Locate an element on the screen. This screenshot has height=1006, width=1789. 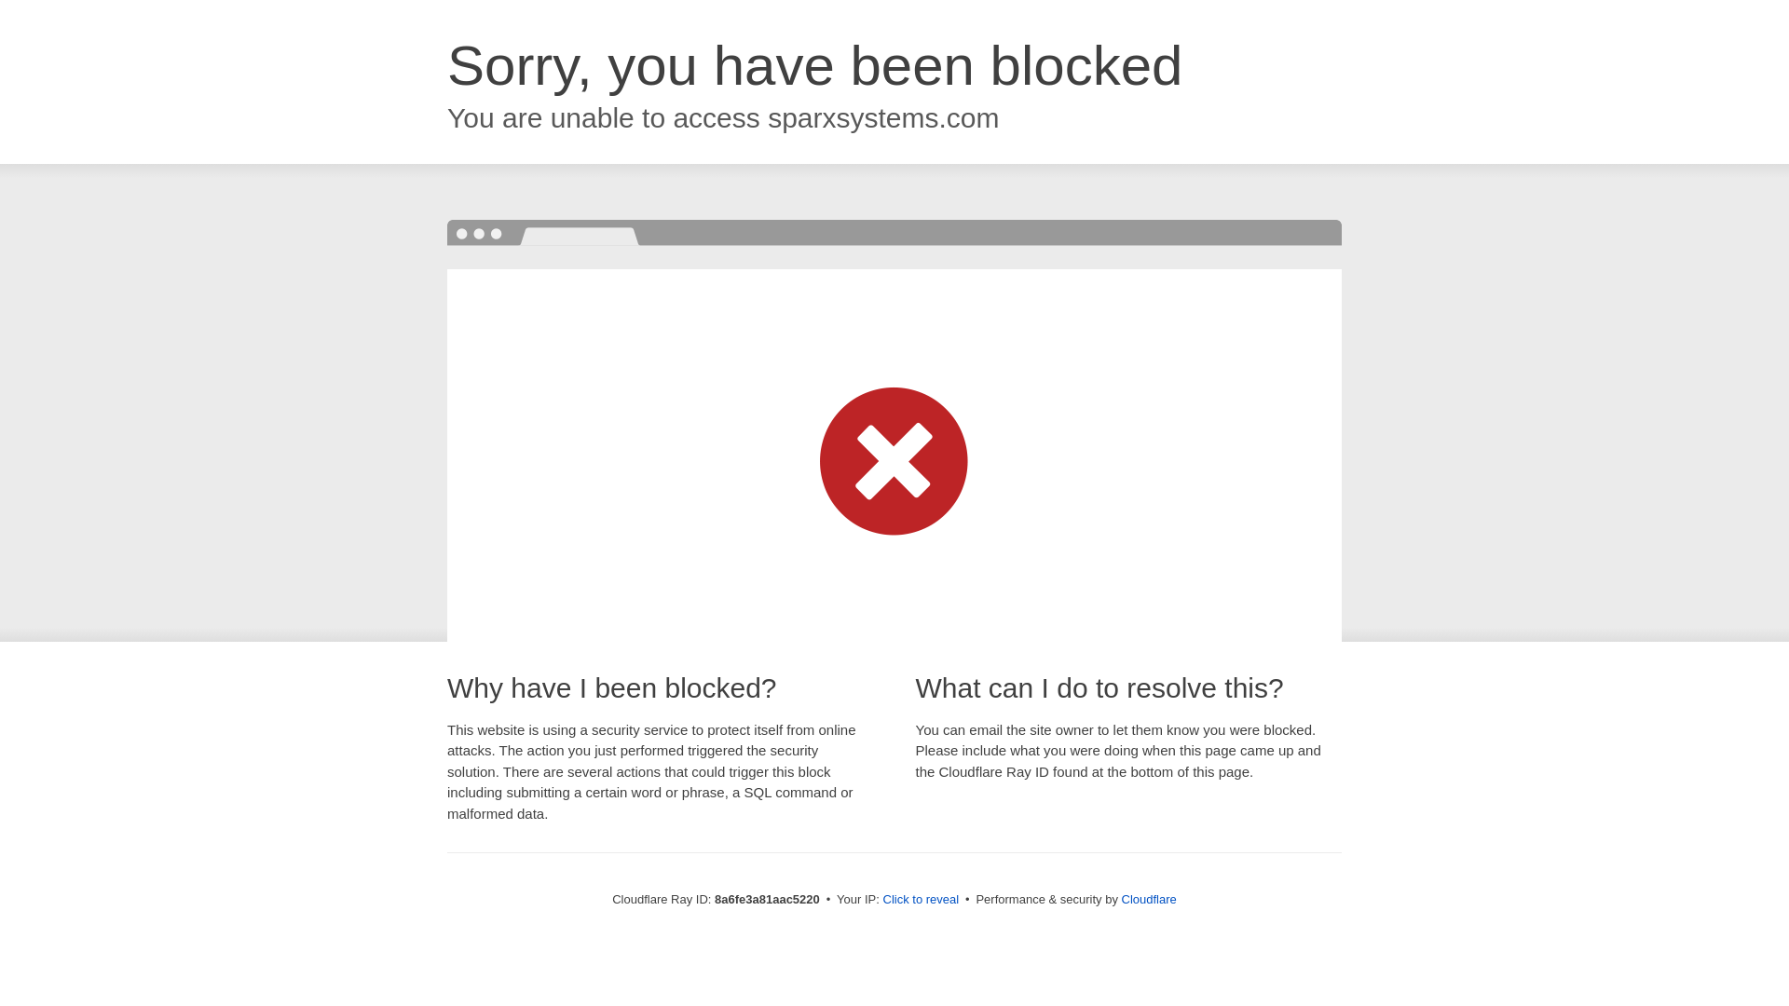
Click to reveal is located at coordinates (921, 900).